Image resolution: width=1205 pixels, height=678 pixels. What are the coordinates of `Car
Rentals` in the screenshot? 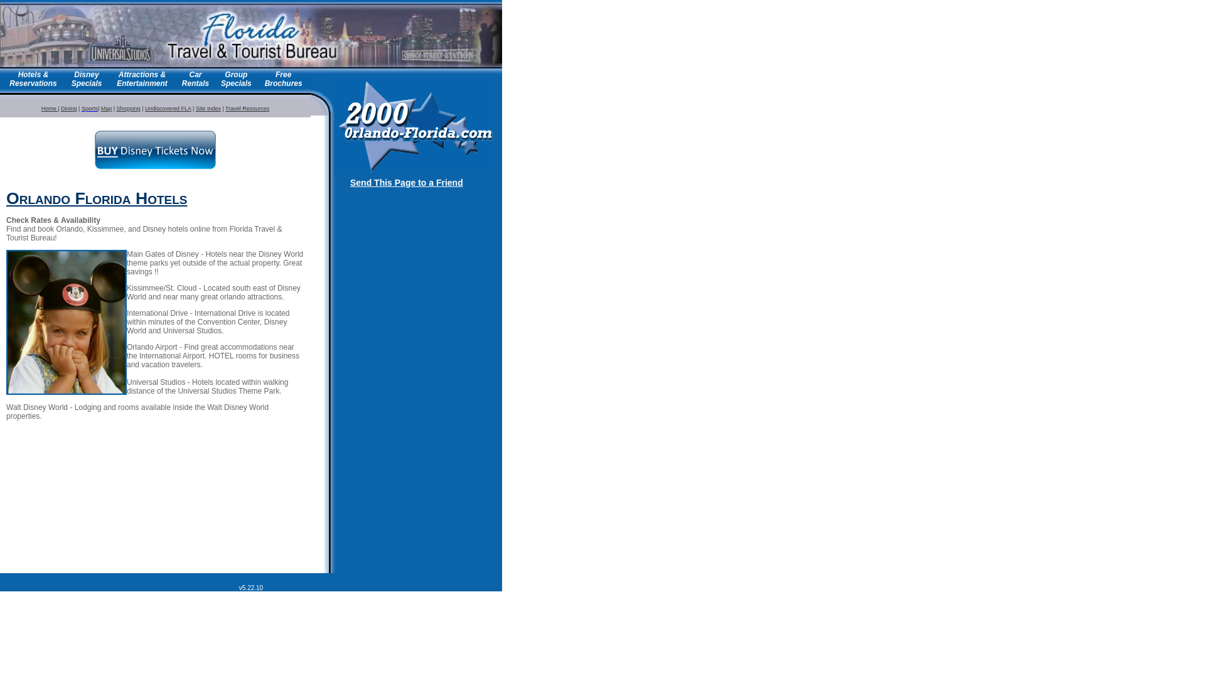 It's located at (196, 79).